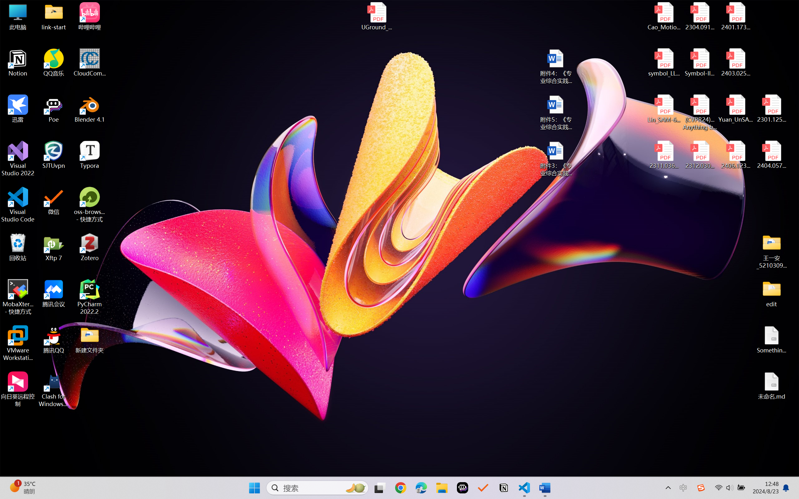 This screenshot has height=499, width=799. I want to click on 2404.05719v1.pdf, so click(772, 155).